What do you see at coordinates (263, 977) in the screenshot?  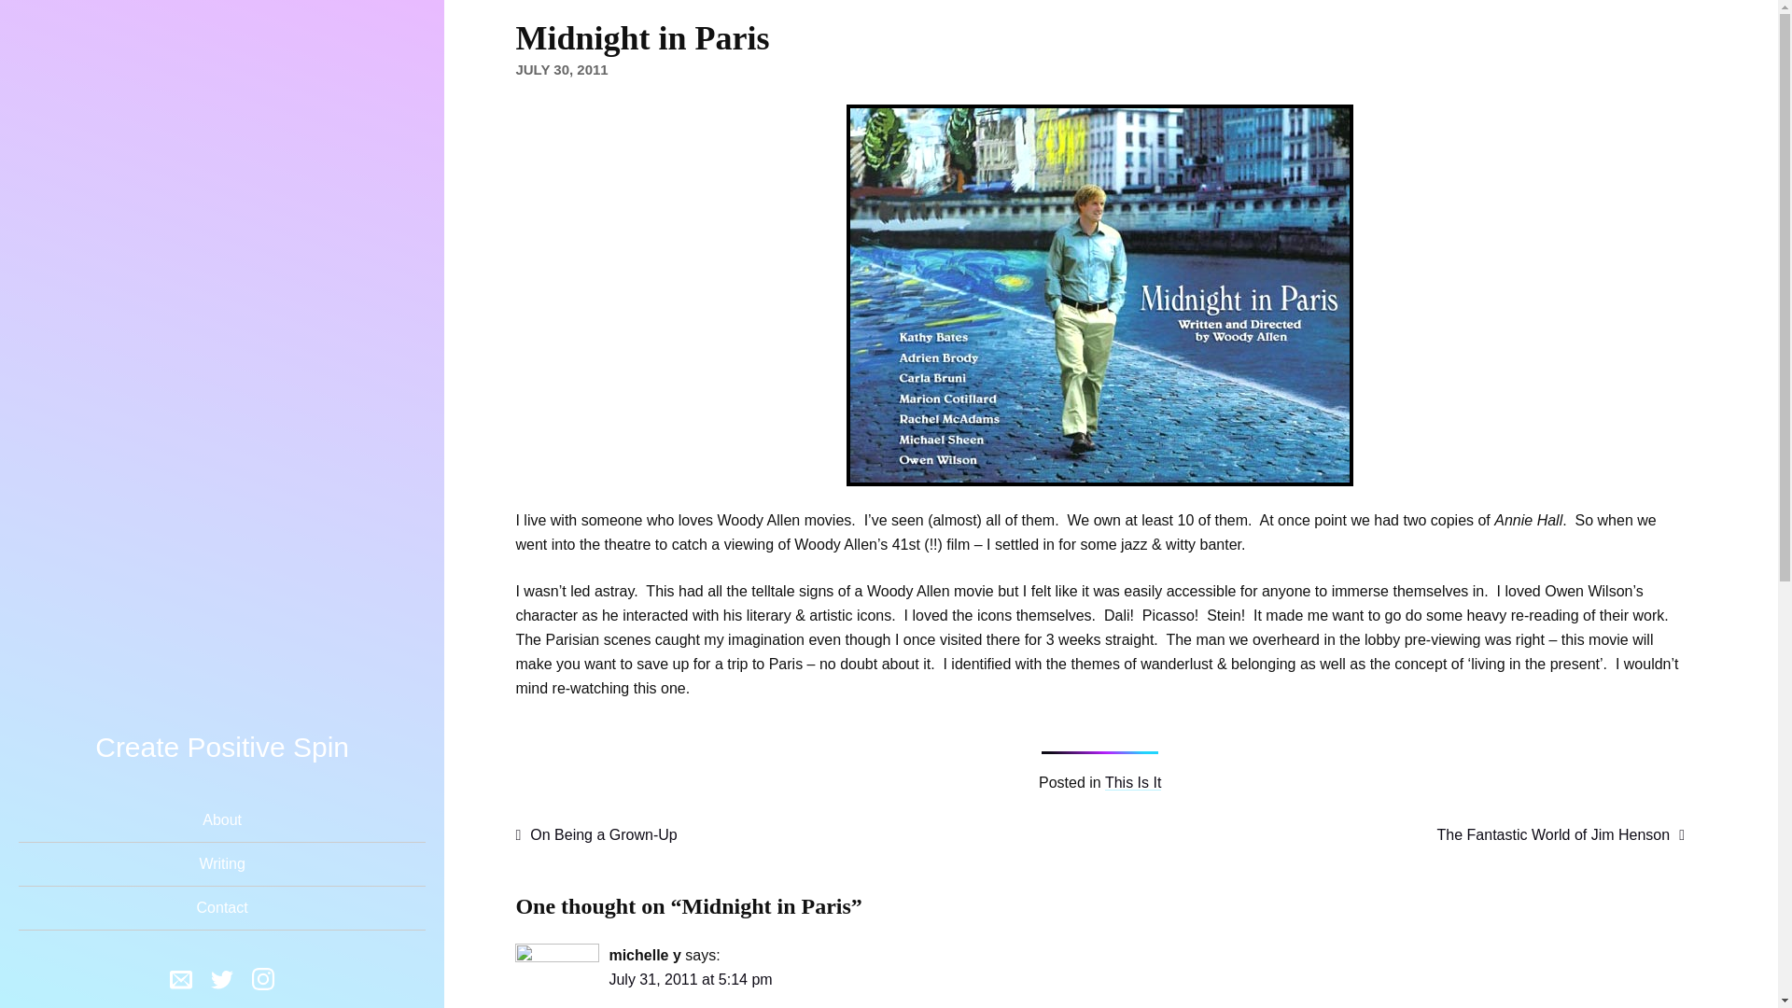 I see `instagram` at bounding box center [263, 977].